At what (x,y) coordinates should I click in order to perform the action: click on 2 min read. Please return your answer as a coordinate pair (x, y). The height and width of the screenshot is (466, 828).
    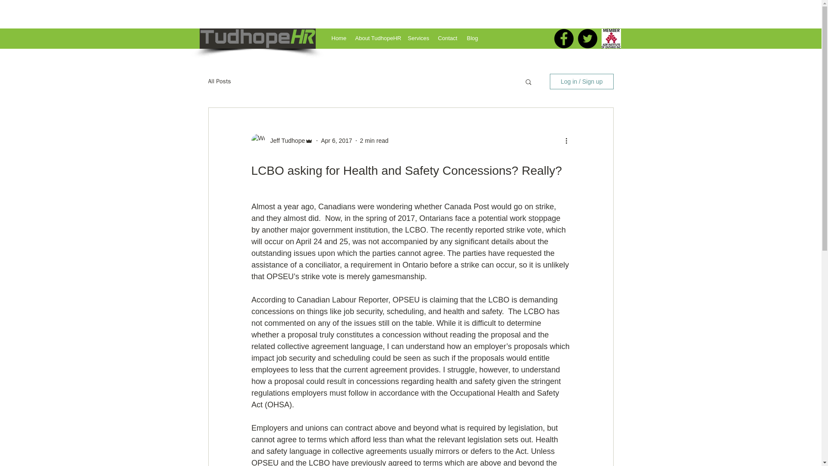
    Looking at the image, I should click on (374, 140).